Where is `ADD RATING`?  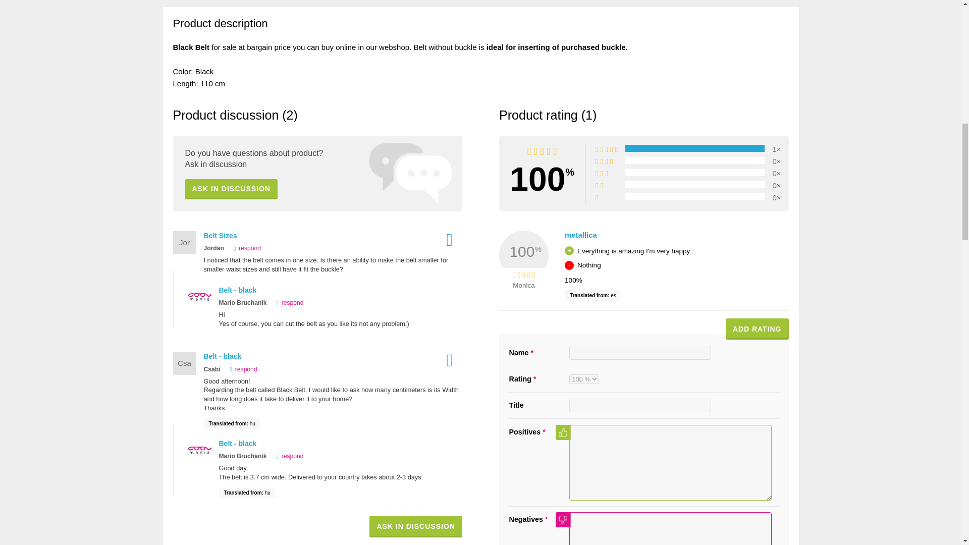
ADD RATING is located at coordinates (757, 347).